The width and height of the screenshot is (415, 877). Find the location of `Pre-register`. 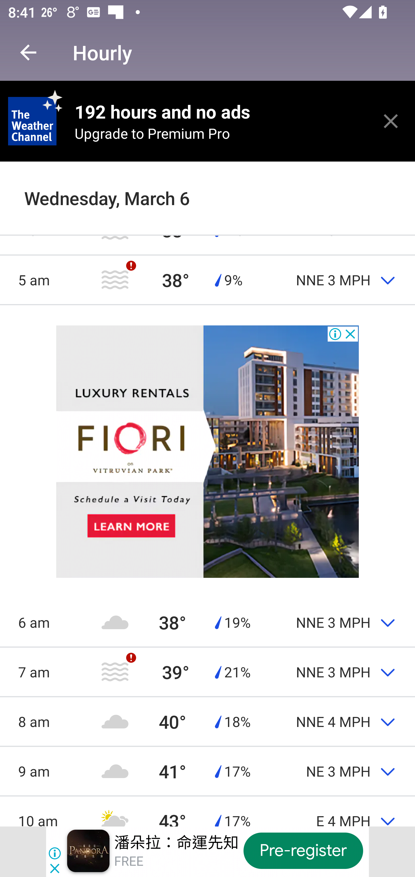

Pre-register is located at coordinates (303, 850).